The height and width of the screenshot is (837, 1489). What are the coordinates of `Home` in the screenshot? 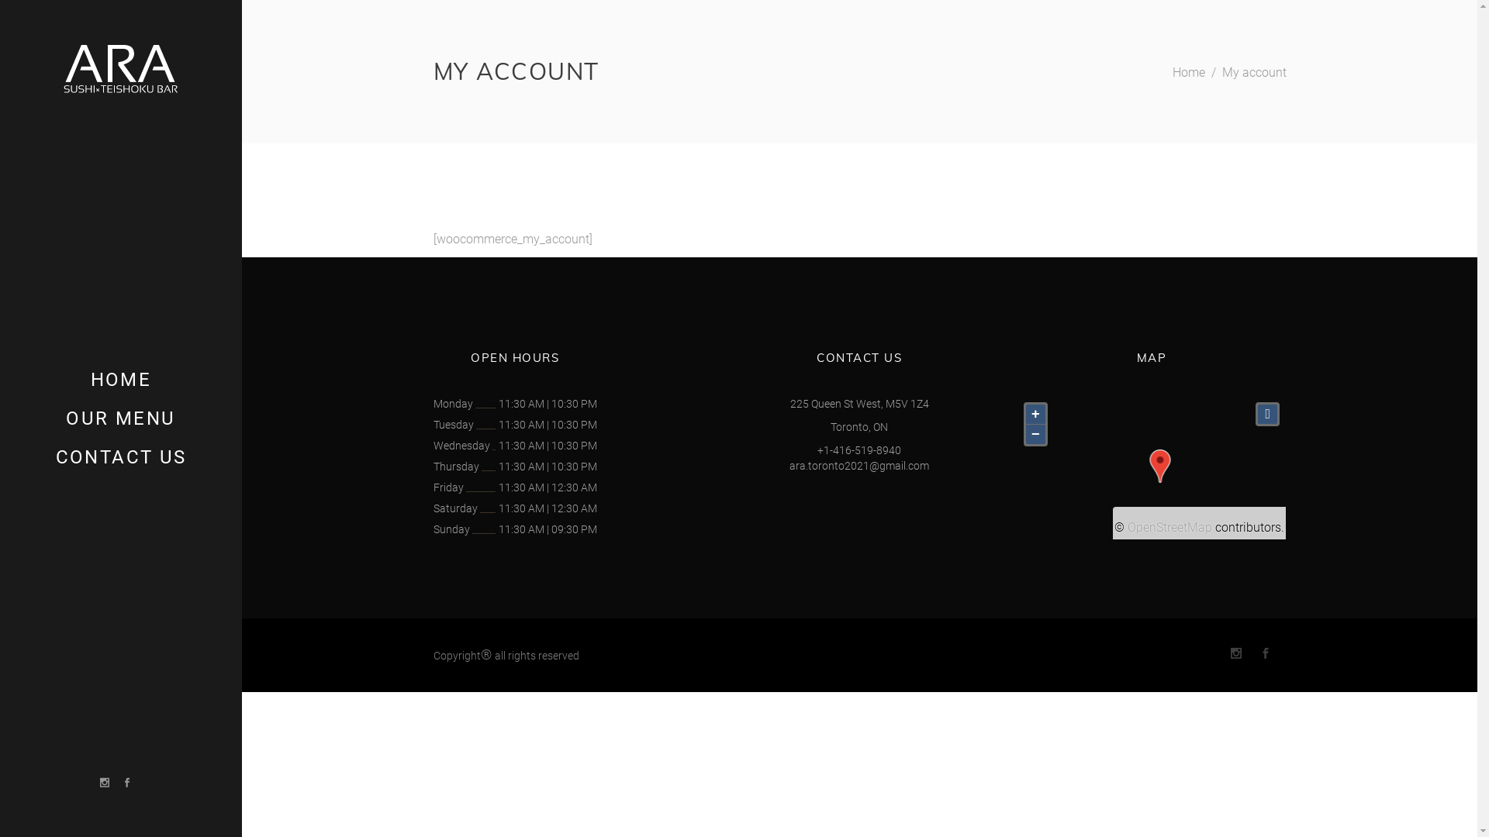 It's located at (1189, 73).